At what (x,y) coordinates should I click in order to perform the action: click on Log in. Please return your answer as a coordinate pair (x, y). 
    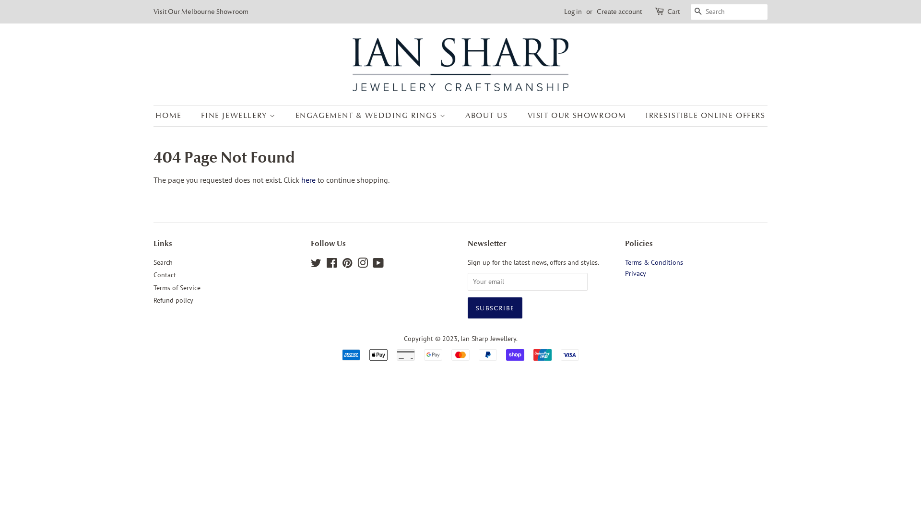
    Looking at the image, I should click on (573, 12).